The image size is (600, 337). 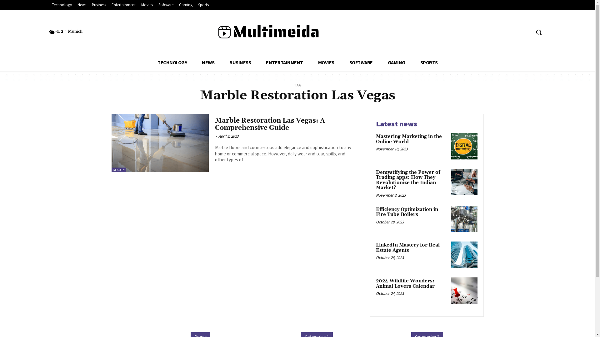 What do you see at coordinates (160, 143) in the screenshot?
I see `Marble Restoration Las Vegas: A Comprehensive Guide` at bounding box center [160, 143].